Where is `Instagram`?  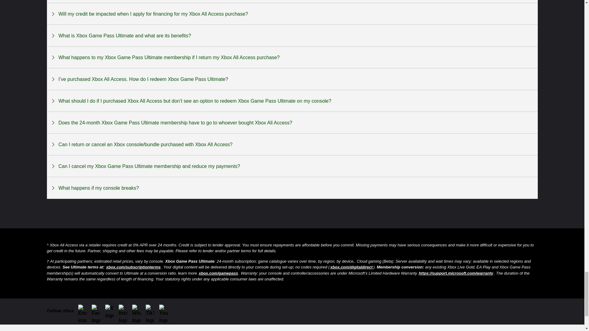 Instagram is located at coordinates (125, 311).